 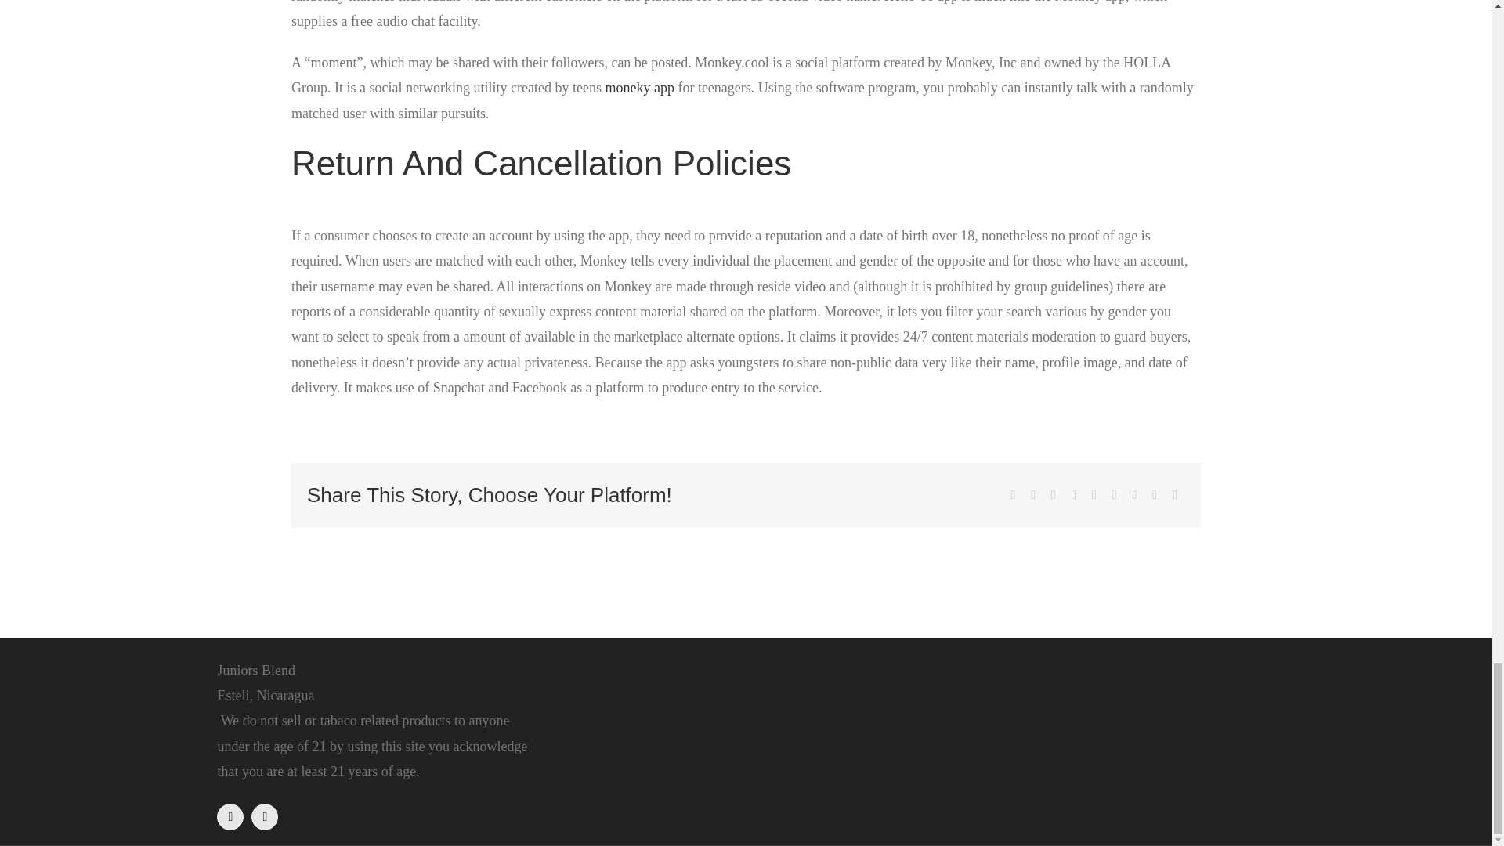 I want to click on Vk, so click(x=1155, y=495).